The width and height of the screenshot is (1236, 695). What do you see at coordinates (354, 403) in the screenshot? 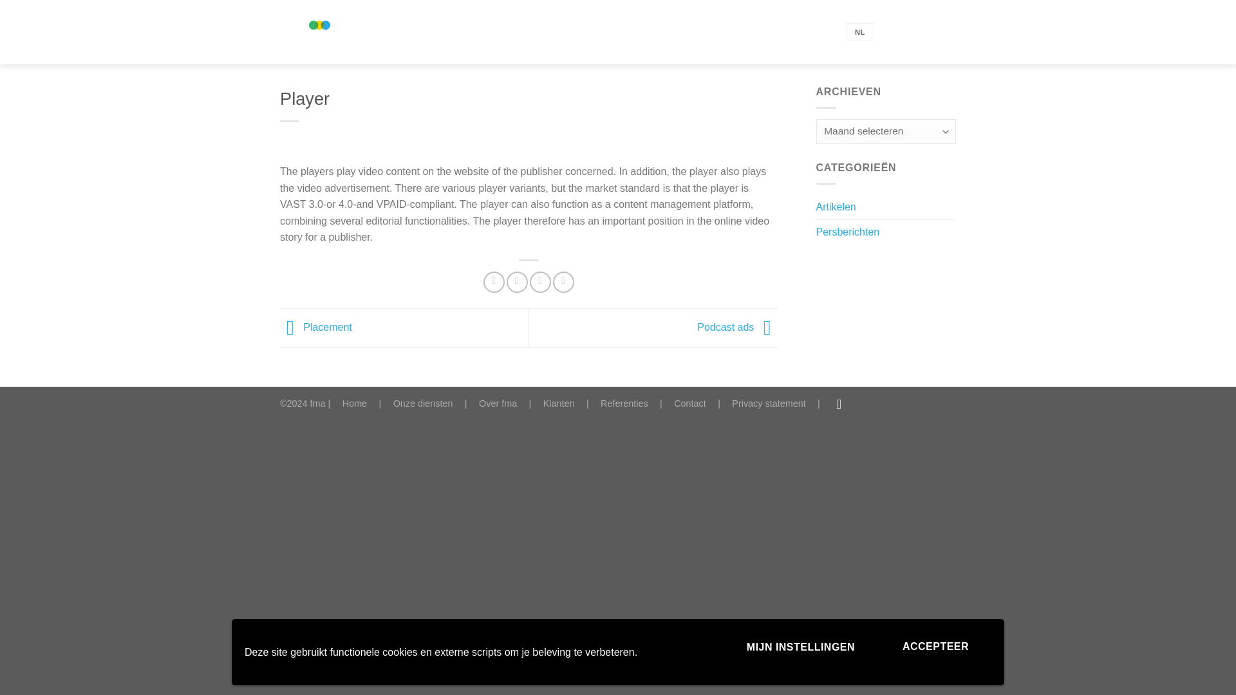
I see `Home` at bounding box center [354, 403].